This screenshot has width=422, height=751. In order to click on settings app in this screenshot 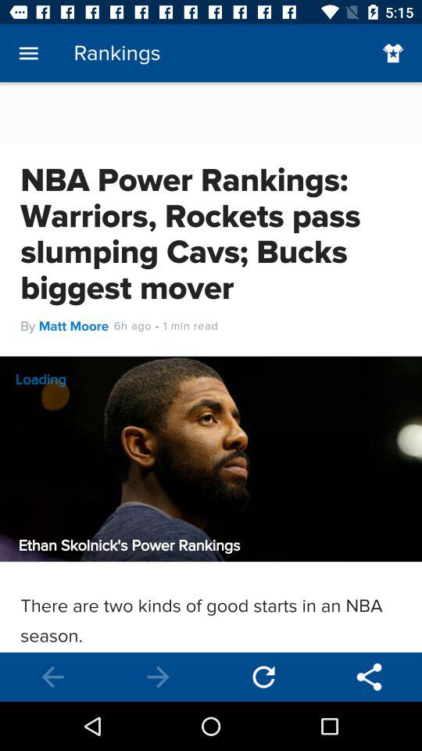, I will do `click(369, 677)`.